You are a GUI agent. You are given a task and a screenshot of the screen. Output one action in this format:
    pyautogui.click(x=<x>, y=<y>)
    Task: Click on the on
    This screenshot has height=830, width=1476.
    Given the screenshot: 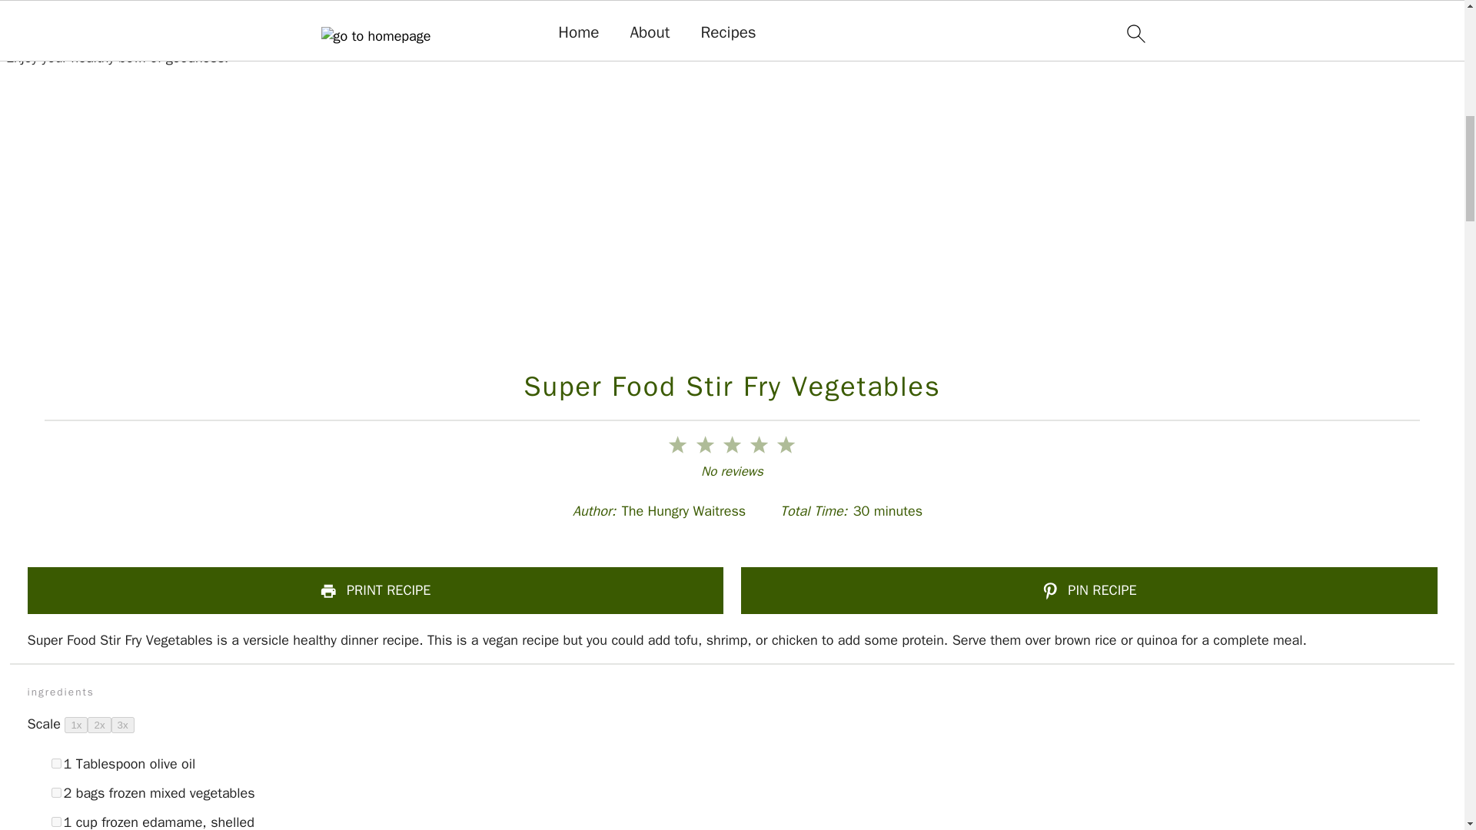 What is the action you would take?
    pyautogui.click(x=55, y=821)
    